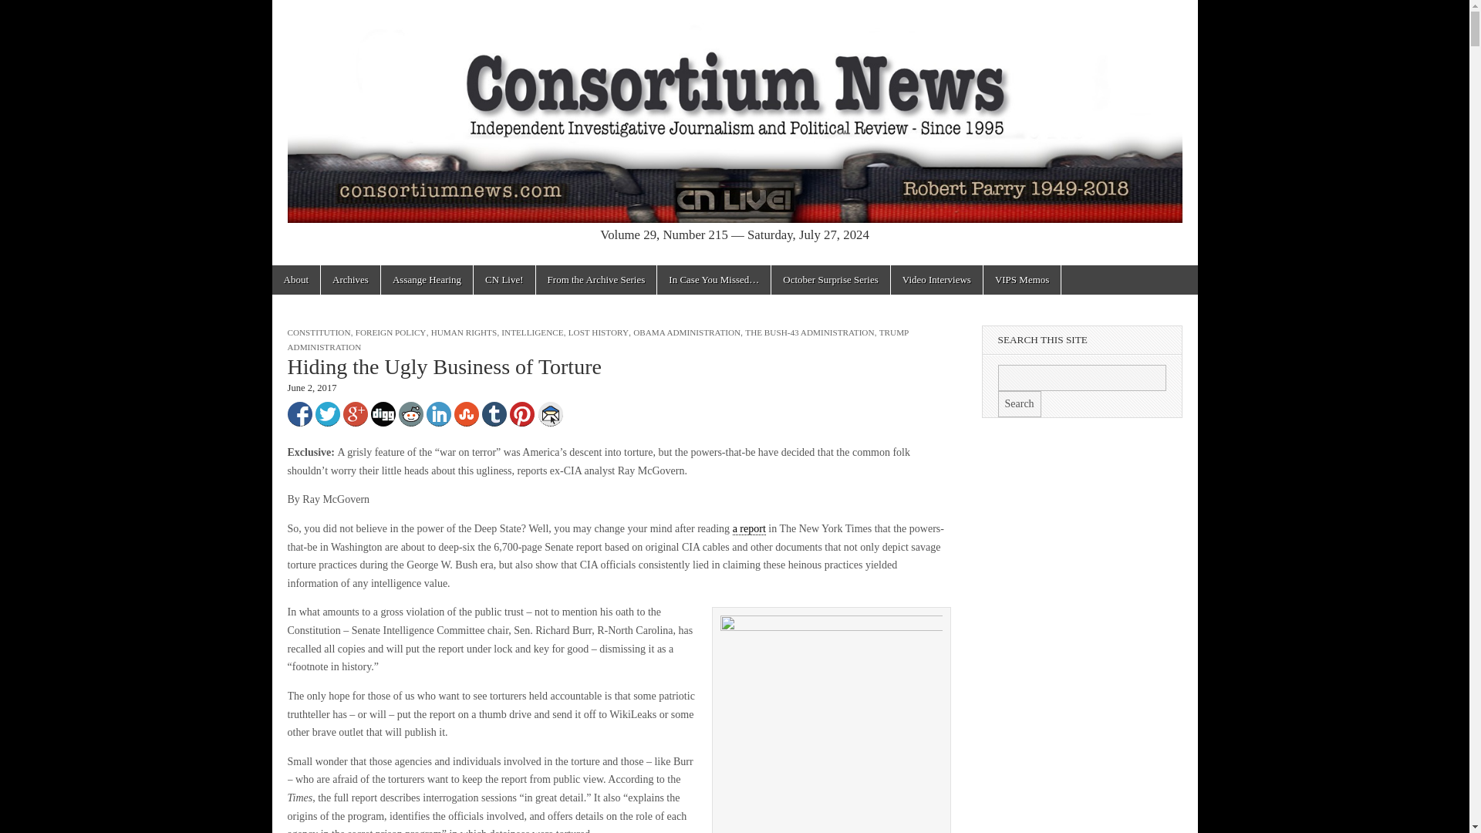 The width and height of the screenshot is (1481, 833). What do you see at coordinates (936, 280) in the screenshot?
I see `Video Interviews` at bounding box center [936, 280].